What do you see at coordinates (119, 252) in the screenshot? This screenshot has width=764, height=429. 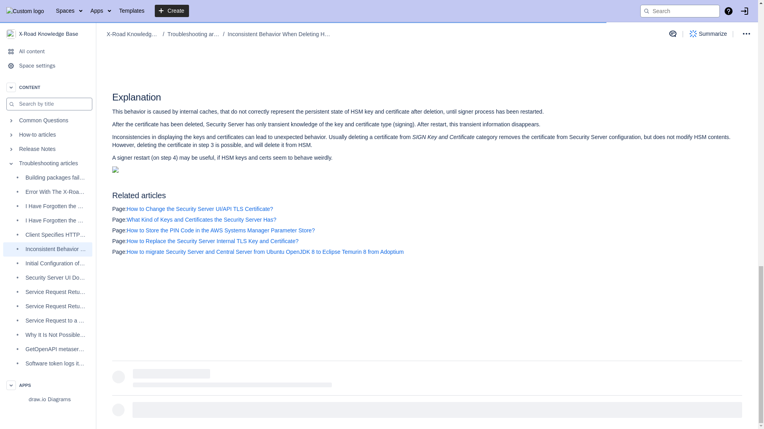 I see `Page` at bounding box center [119, 252].